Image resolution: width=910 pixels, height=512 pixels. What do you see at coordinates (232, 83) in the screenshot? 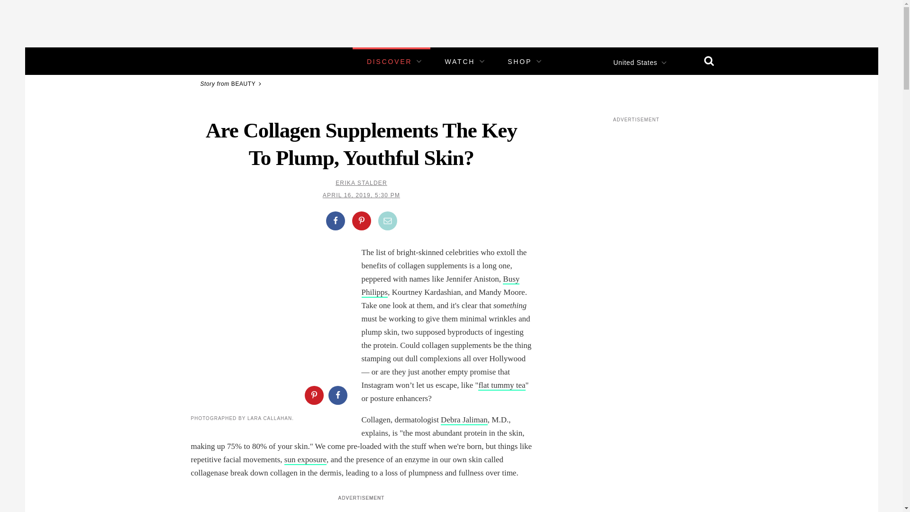
I see `Story from BEAUTY` at bounding box center [232, 83].